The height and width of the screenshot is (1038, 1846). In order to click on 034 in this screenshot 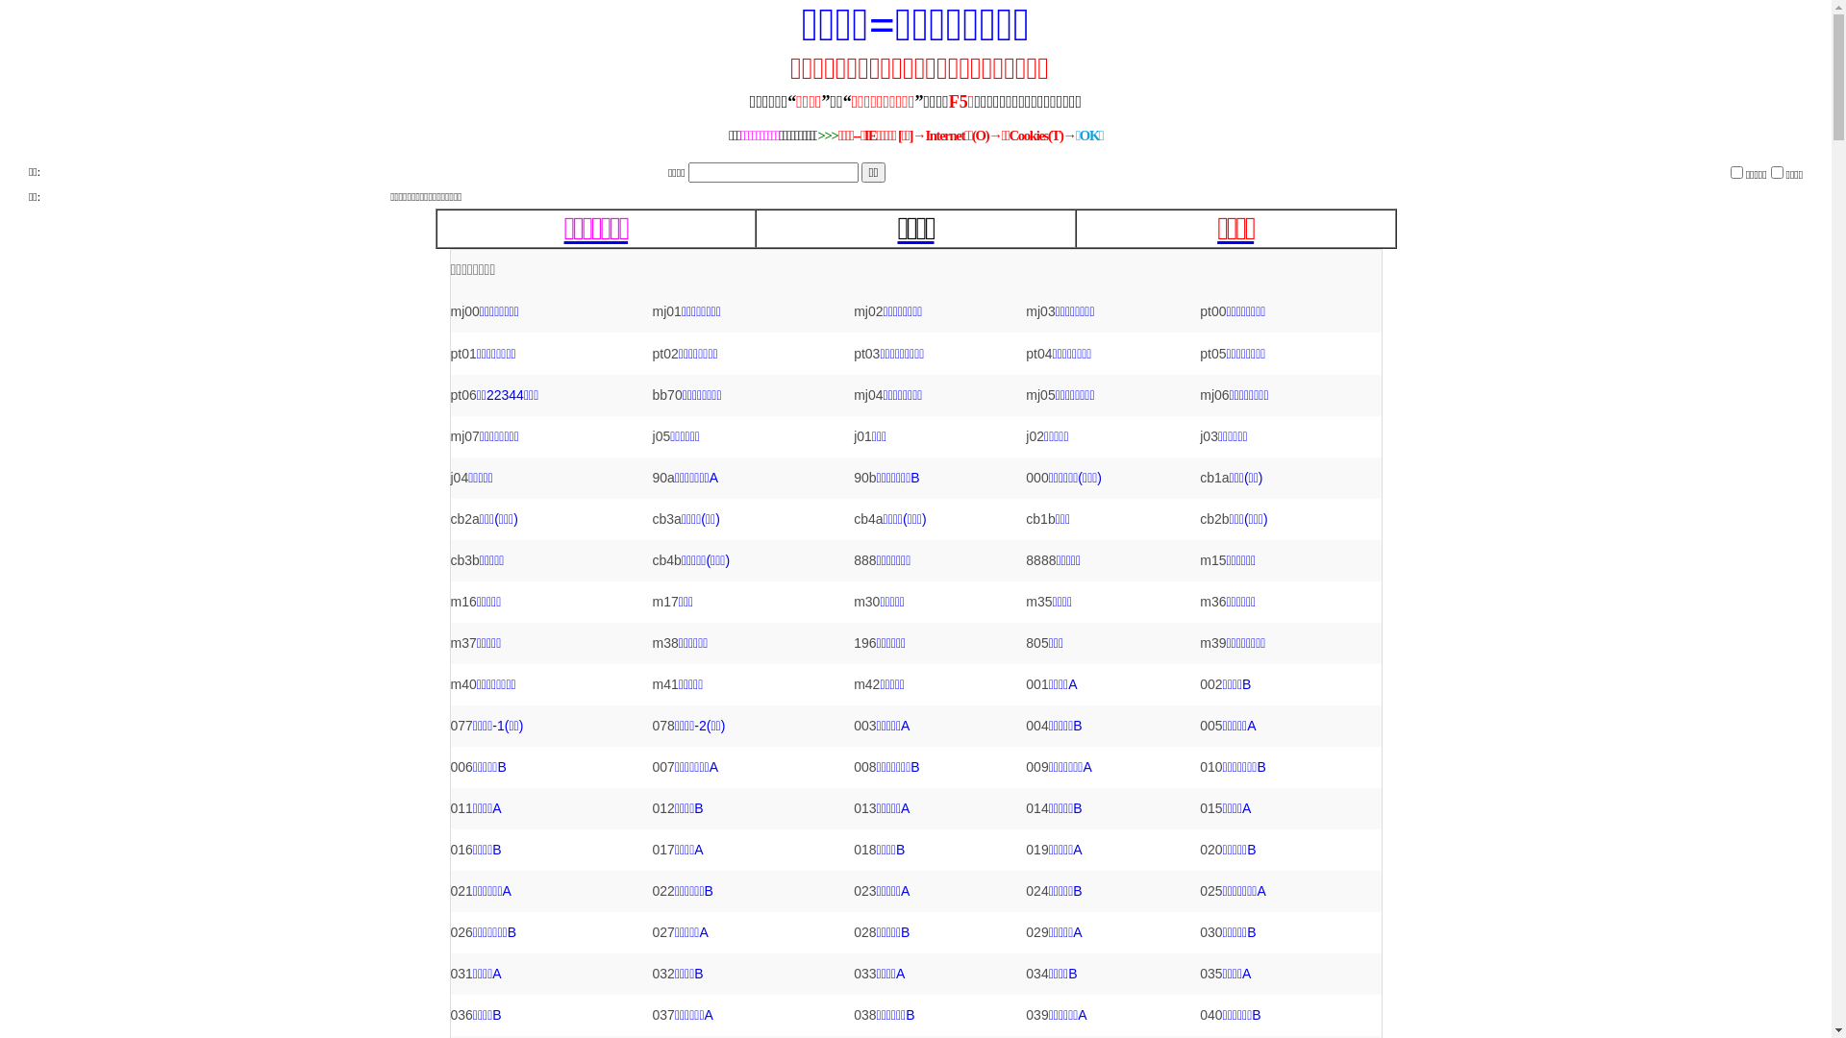, I will do `click(1036, 974)`.